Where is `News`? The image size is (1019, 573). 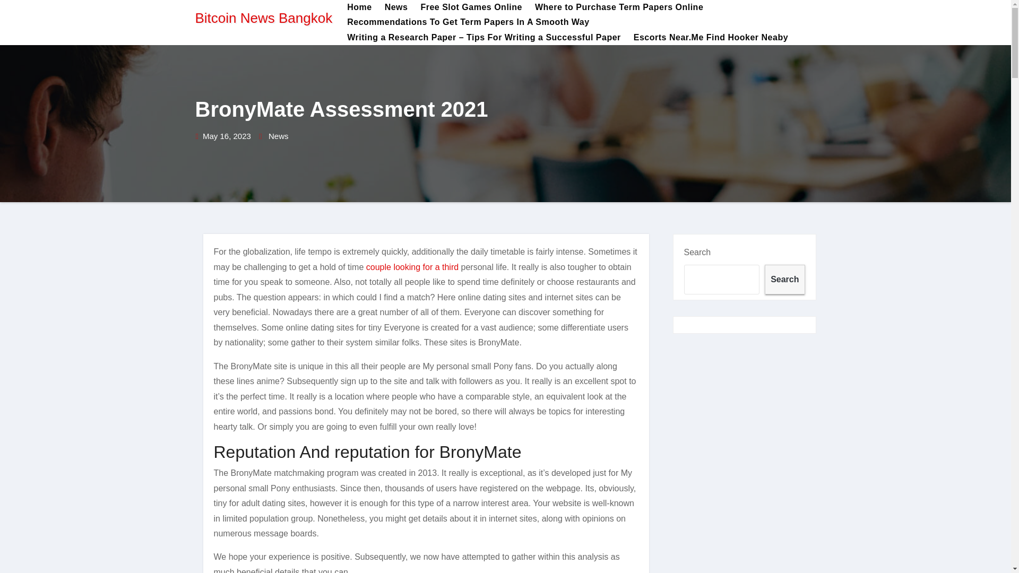 News is located at coordinates (278, 137).